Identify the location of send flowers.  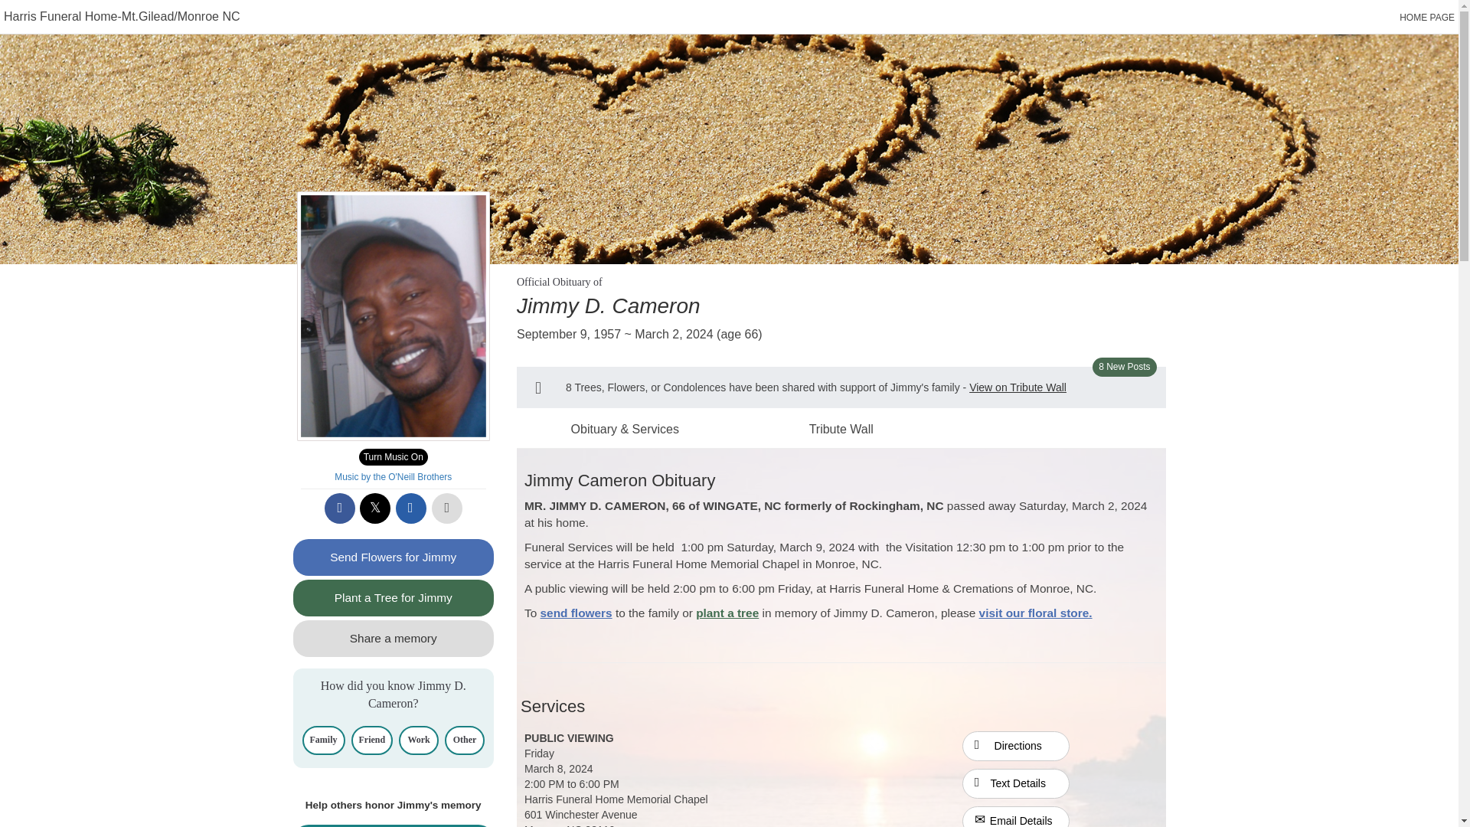
(577, 613).